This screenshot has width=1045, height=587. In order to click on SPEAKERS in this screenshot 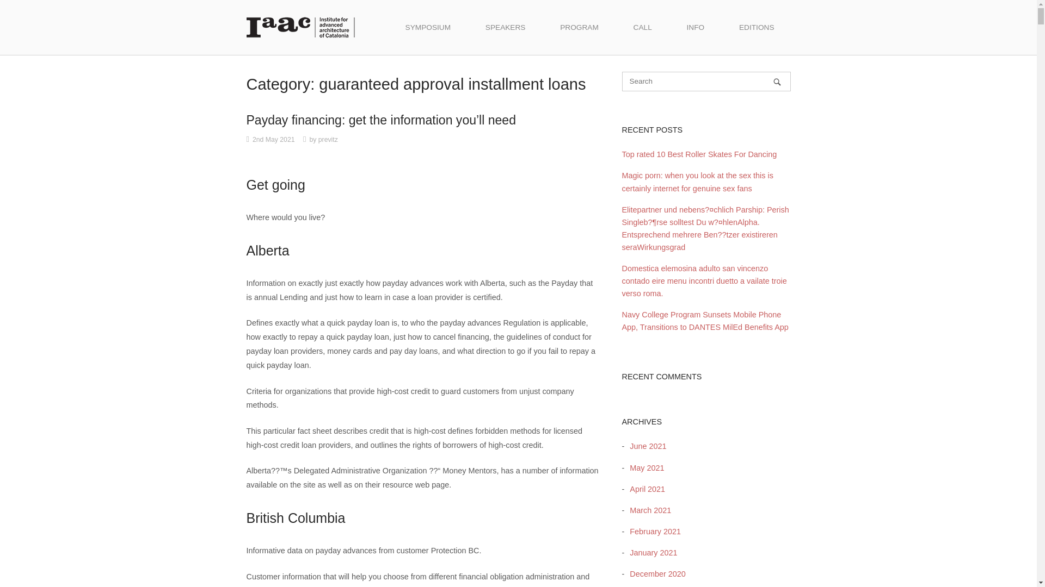, I will do `click(506, 27)`.